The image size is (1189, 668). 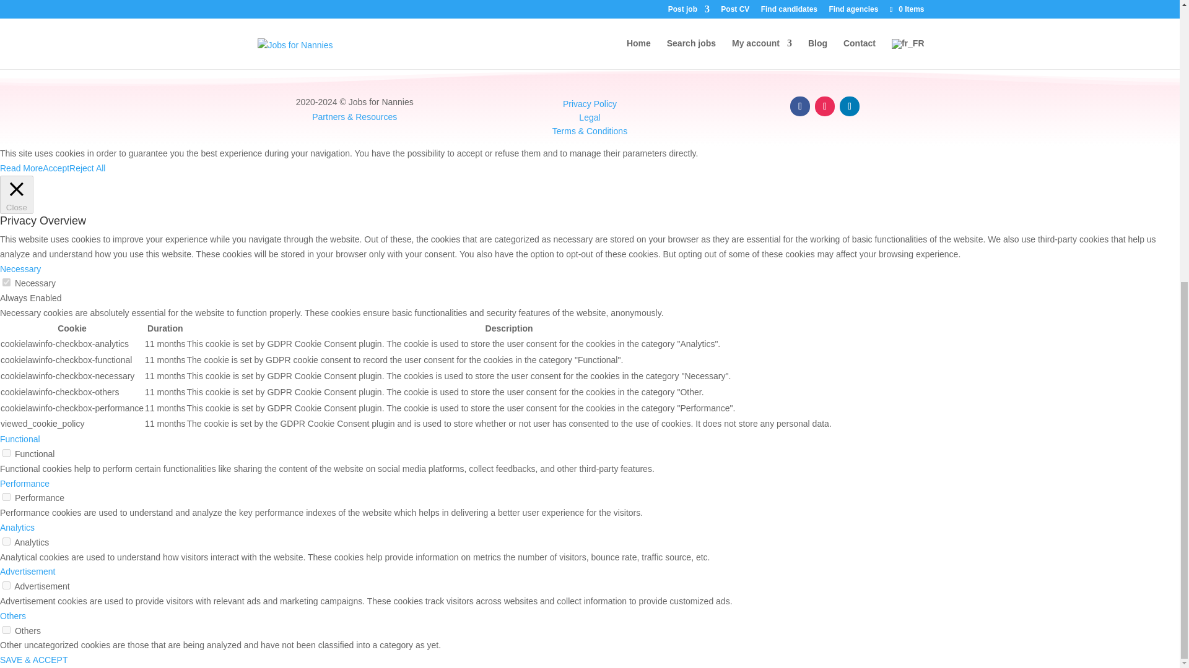 I want to click on Read More, so click(x=21, y=169).